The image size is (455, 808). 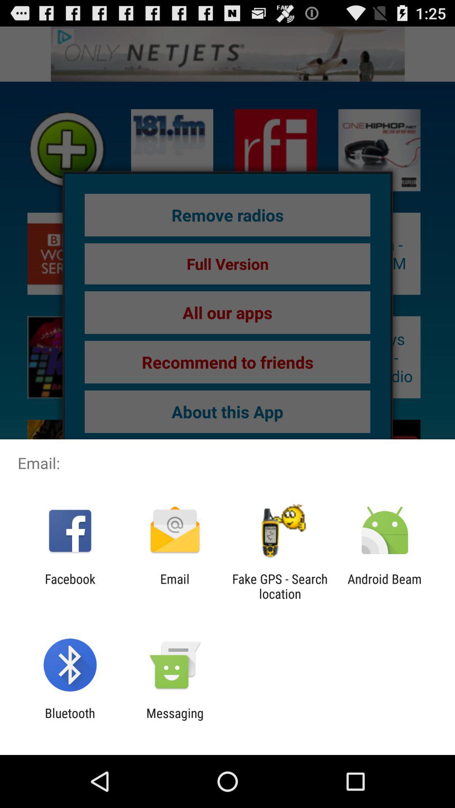 What do you see at coordinates (175, 720) in the screenshot?
I see `flip to the messaging app` at bounding box center [175, 720].